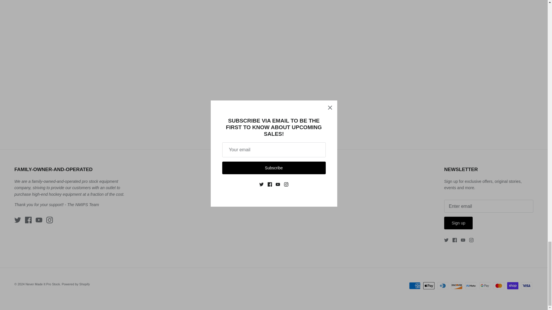  What do you see at coordinates (457, 285) in the screenshot?
I see `Discover` at bounding box center [457, 285].